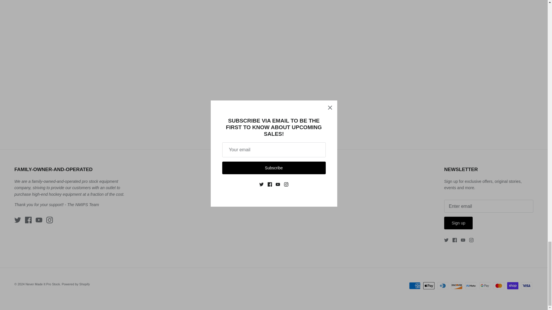  What do you see at coordinates (457, 285) in the screenshot?
I see `Discover` at bounding box center [457, 285].